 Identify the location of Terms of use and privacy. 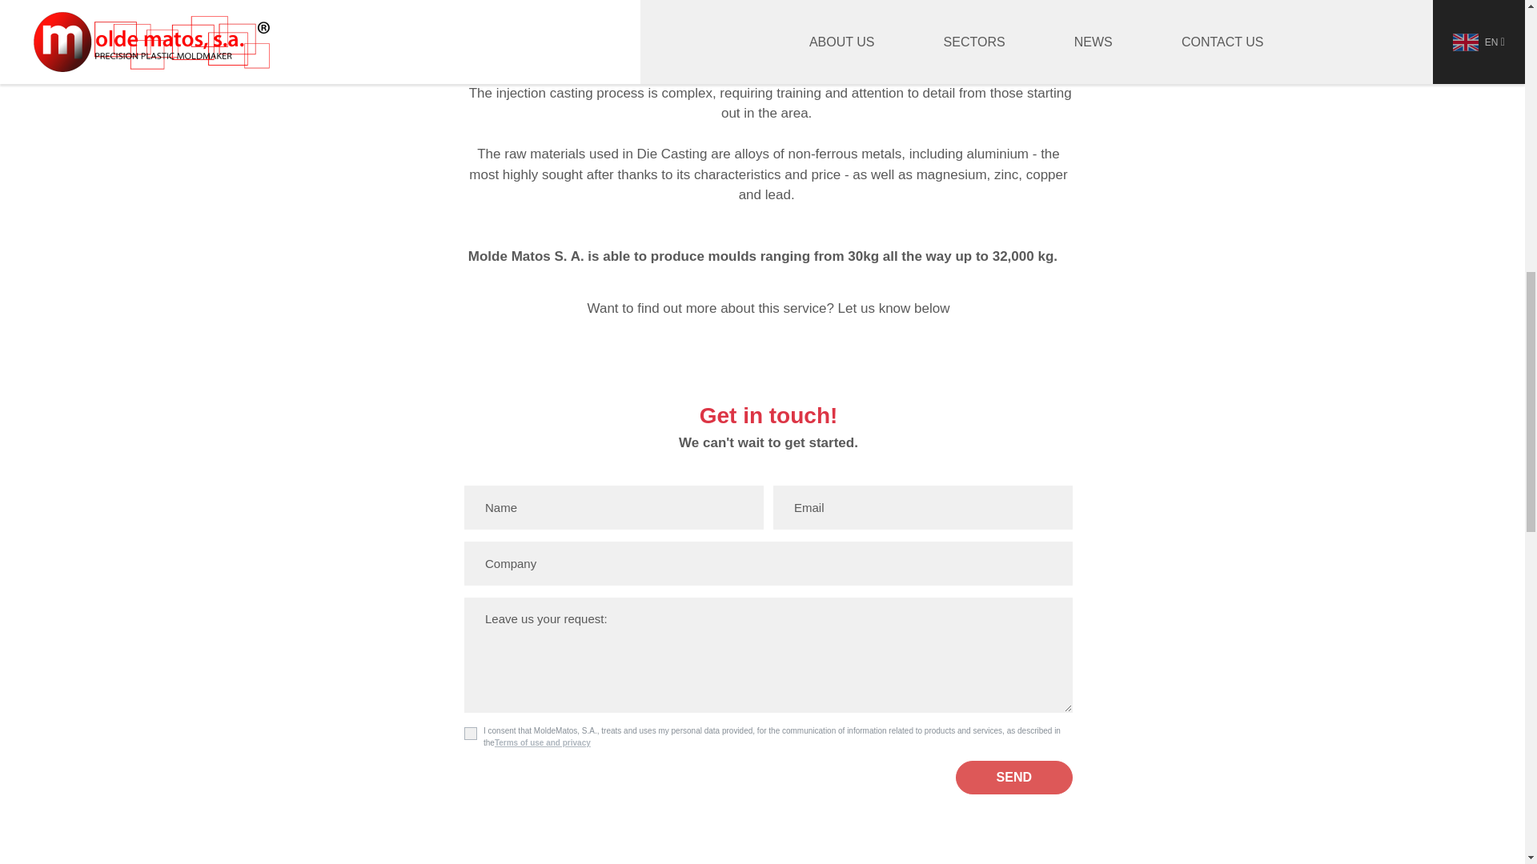
(543, 742).